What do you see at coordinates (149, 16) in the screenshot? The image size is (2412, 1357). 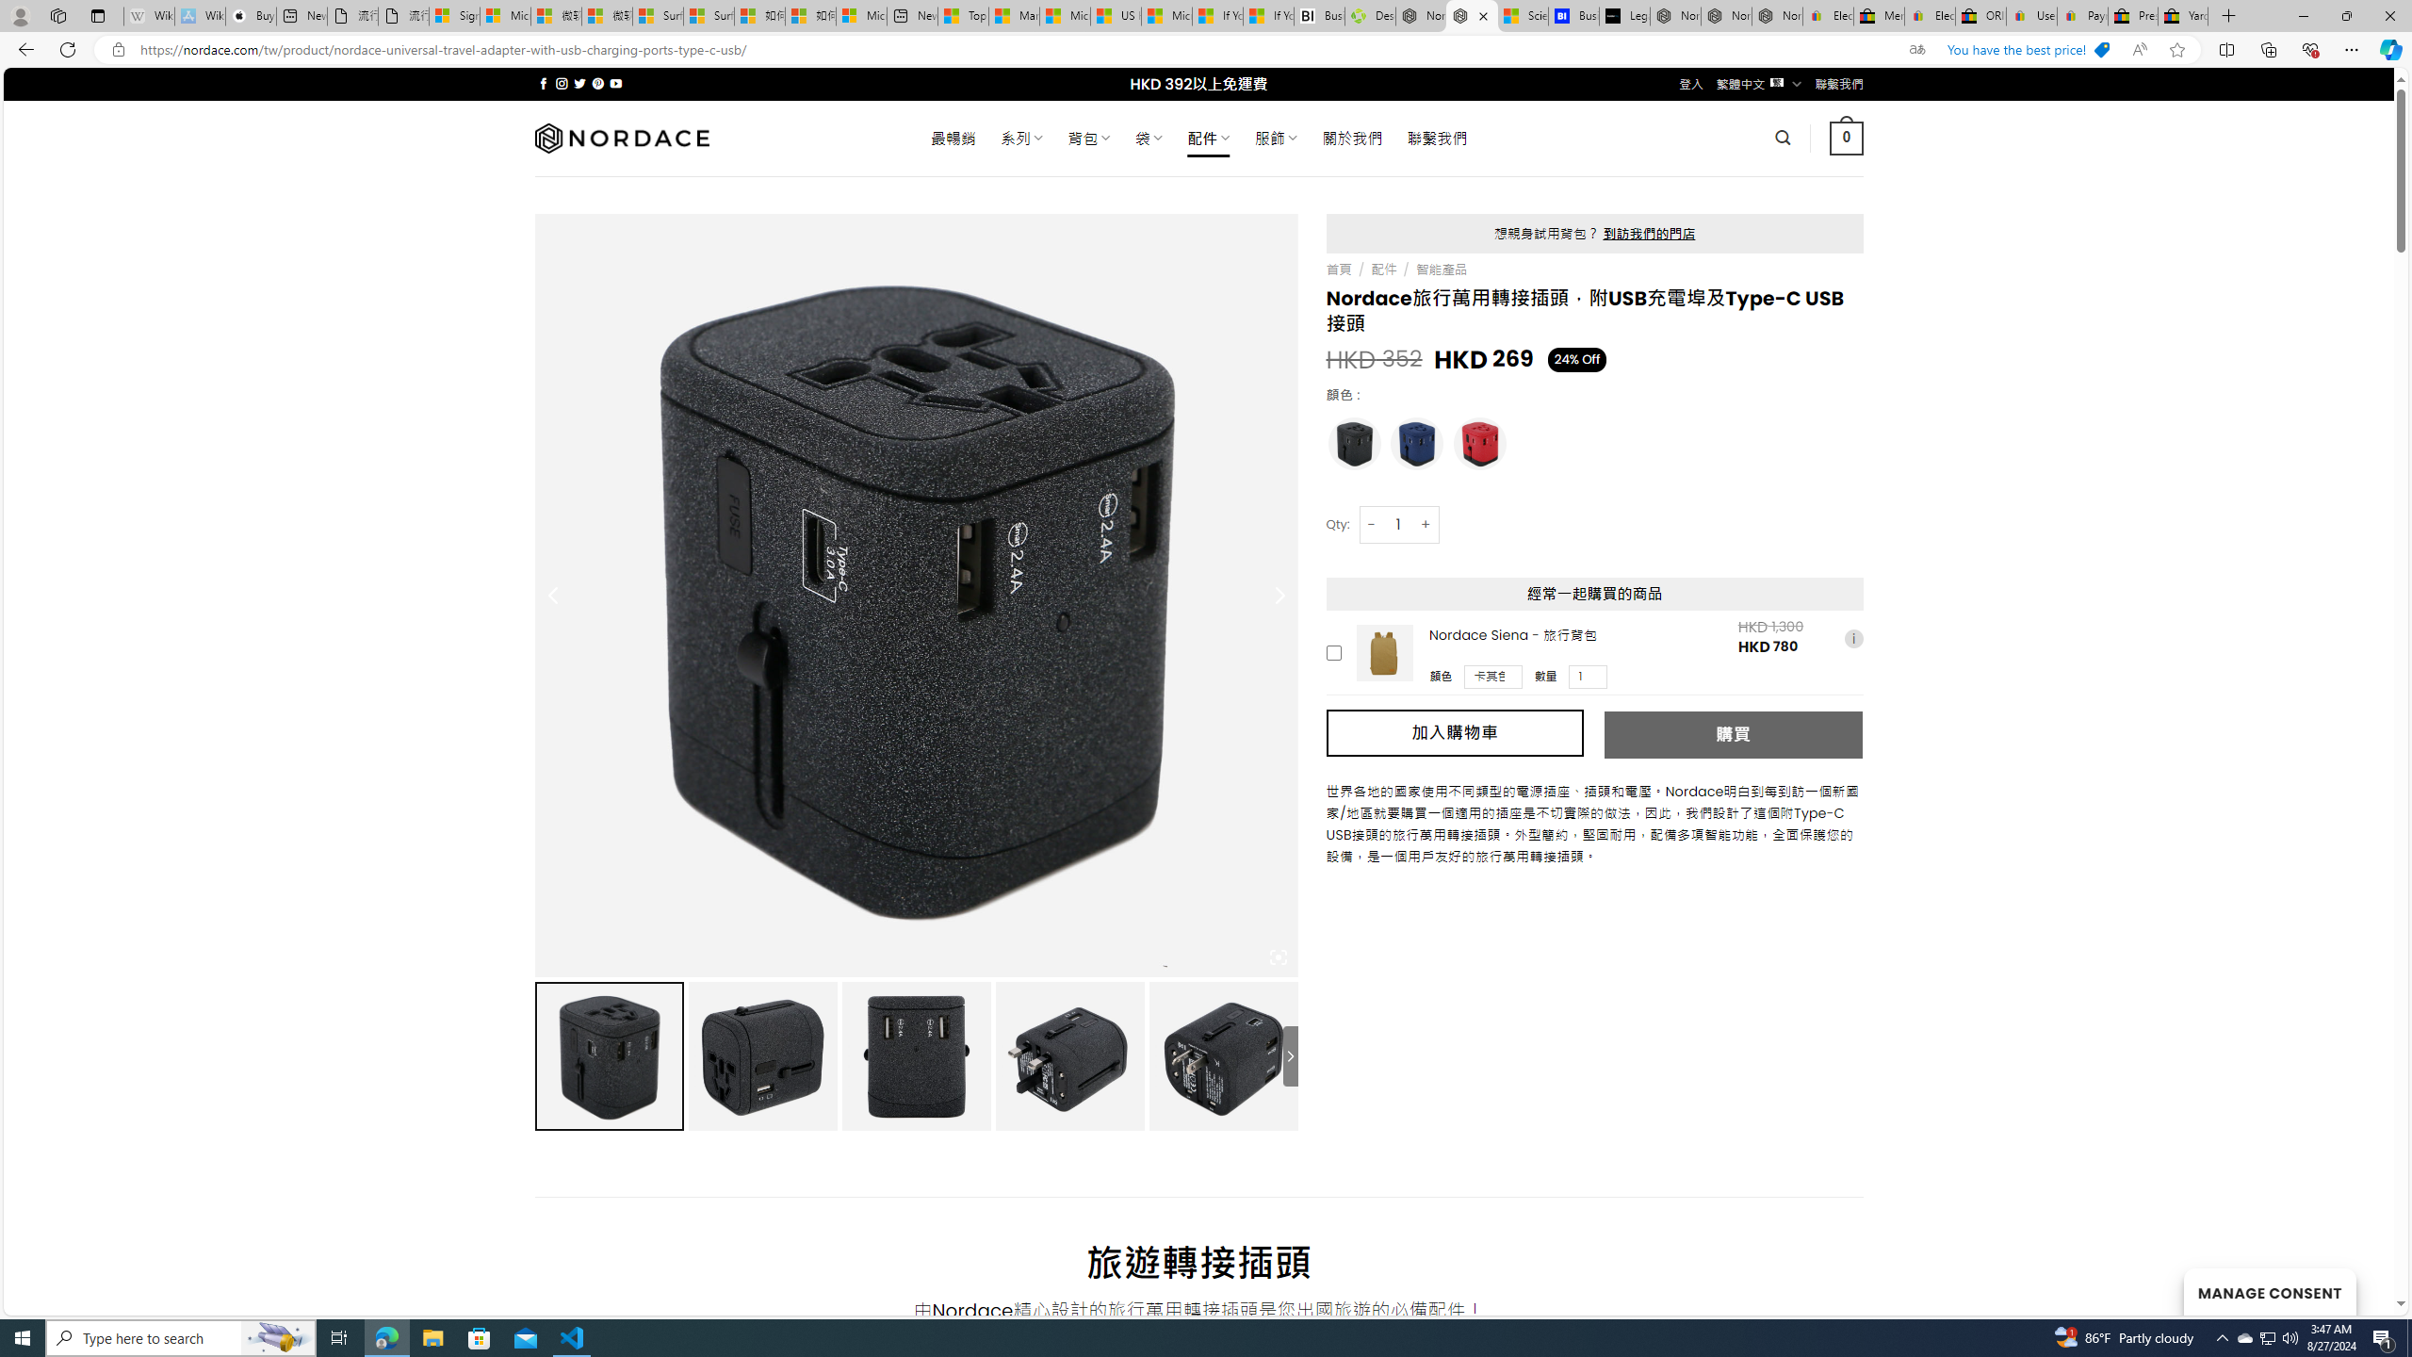 I see `Wikipedia - Sleeping` at bounding box center [149, 16].